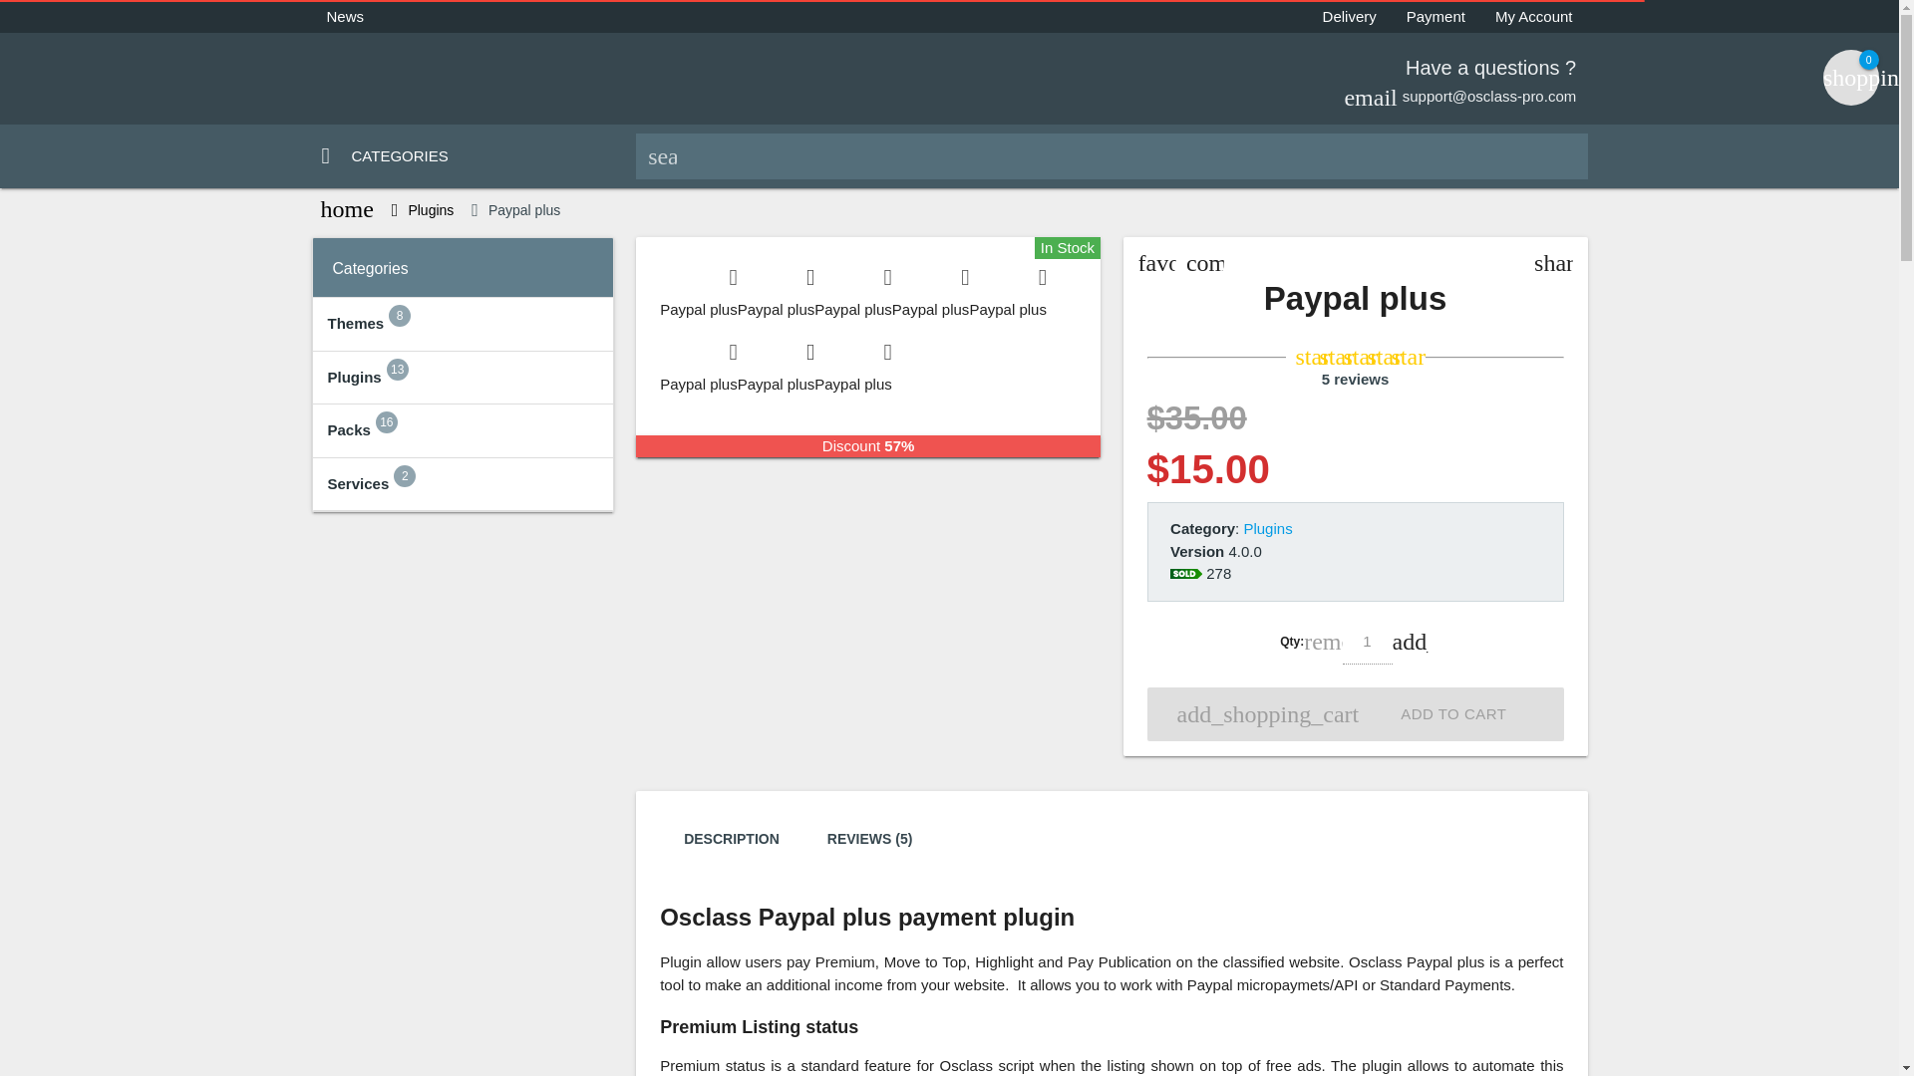 This screenshot has height=1076, width=1914. What do you see at coordinates (1435, 17) in the screenshot?
I see `Payment` at bounding box center [1435, 17].